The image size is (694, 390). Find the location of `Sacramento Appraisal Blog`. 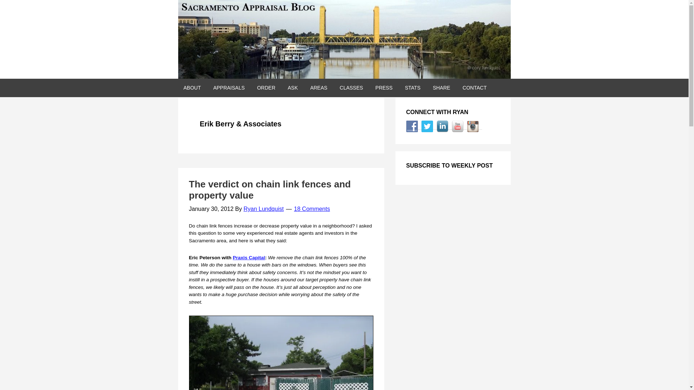

Sacramento Appraisal Blog is located at coordinates (344, 39).